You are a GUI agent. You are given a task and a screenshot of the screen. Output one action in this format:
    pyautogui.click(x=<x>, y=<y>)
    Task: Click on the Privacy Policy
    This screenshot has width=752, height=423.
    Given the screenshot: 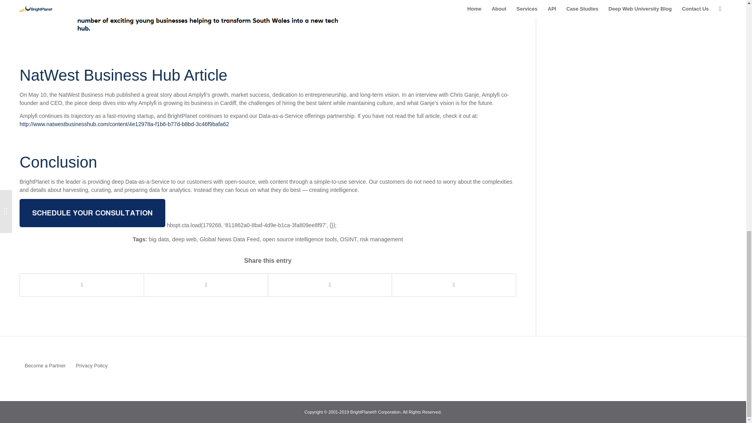 What is the action you would take?
    pyautogui.click(x=92, y=366)
    